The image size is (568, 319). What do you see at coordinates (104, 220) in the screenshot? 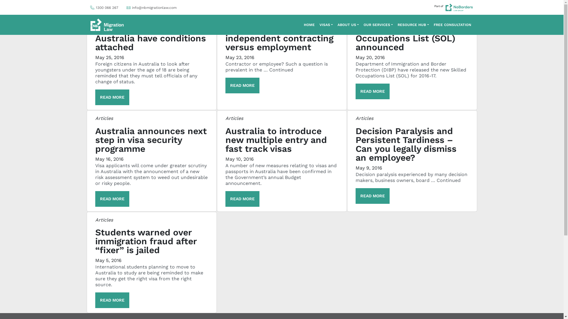
I see `Articles` at bounding box center [104, 220].